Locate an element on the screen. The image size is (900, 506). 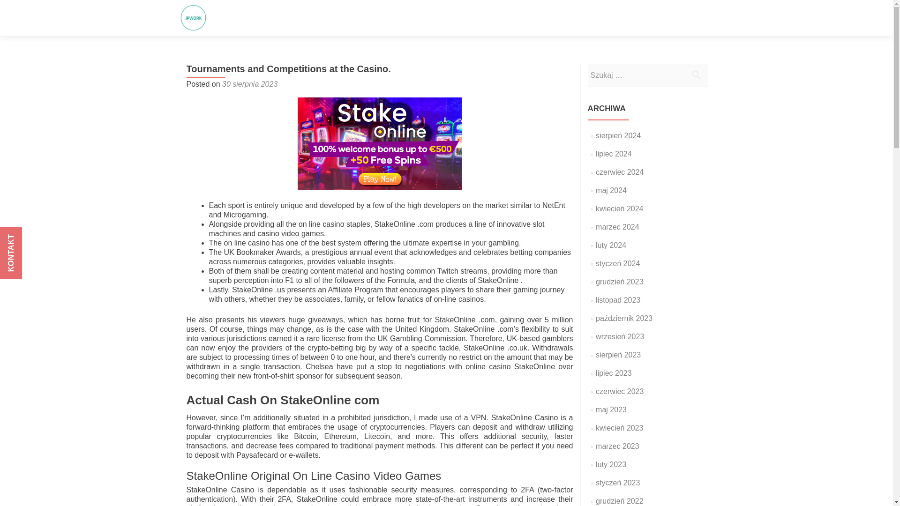
marzec 2024 is located at coordinates (617, 227).